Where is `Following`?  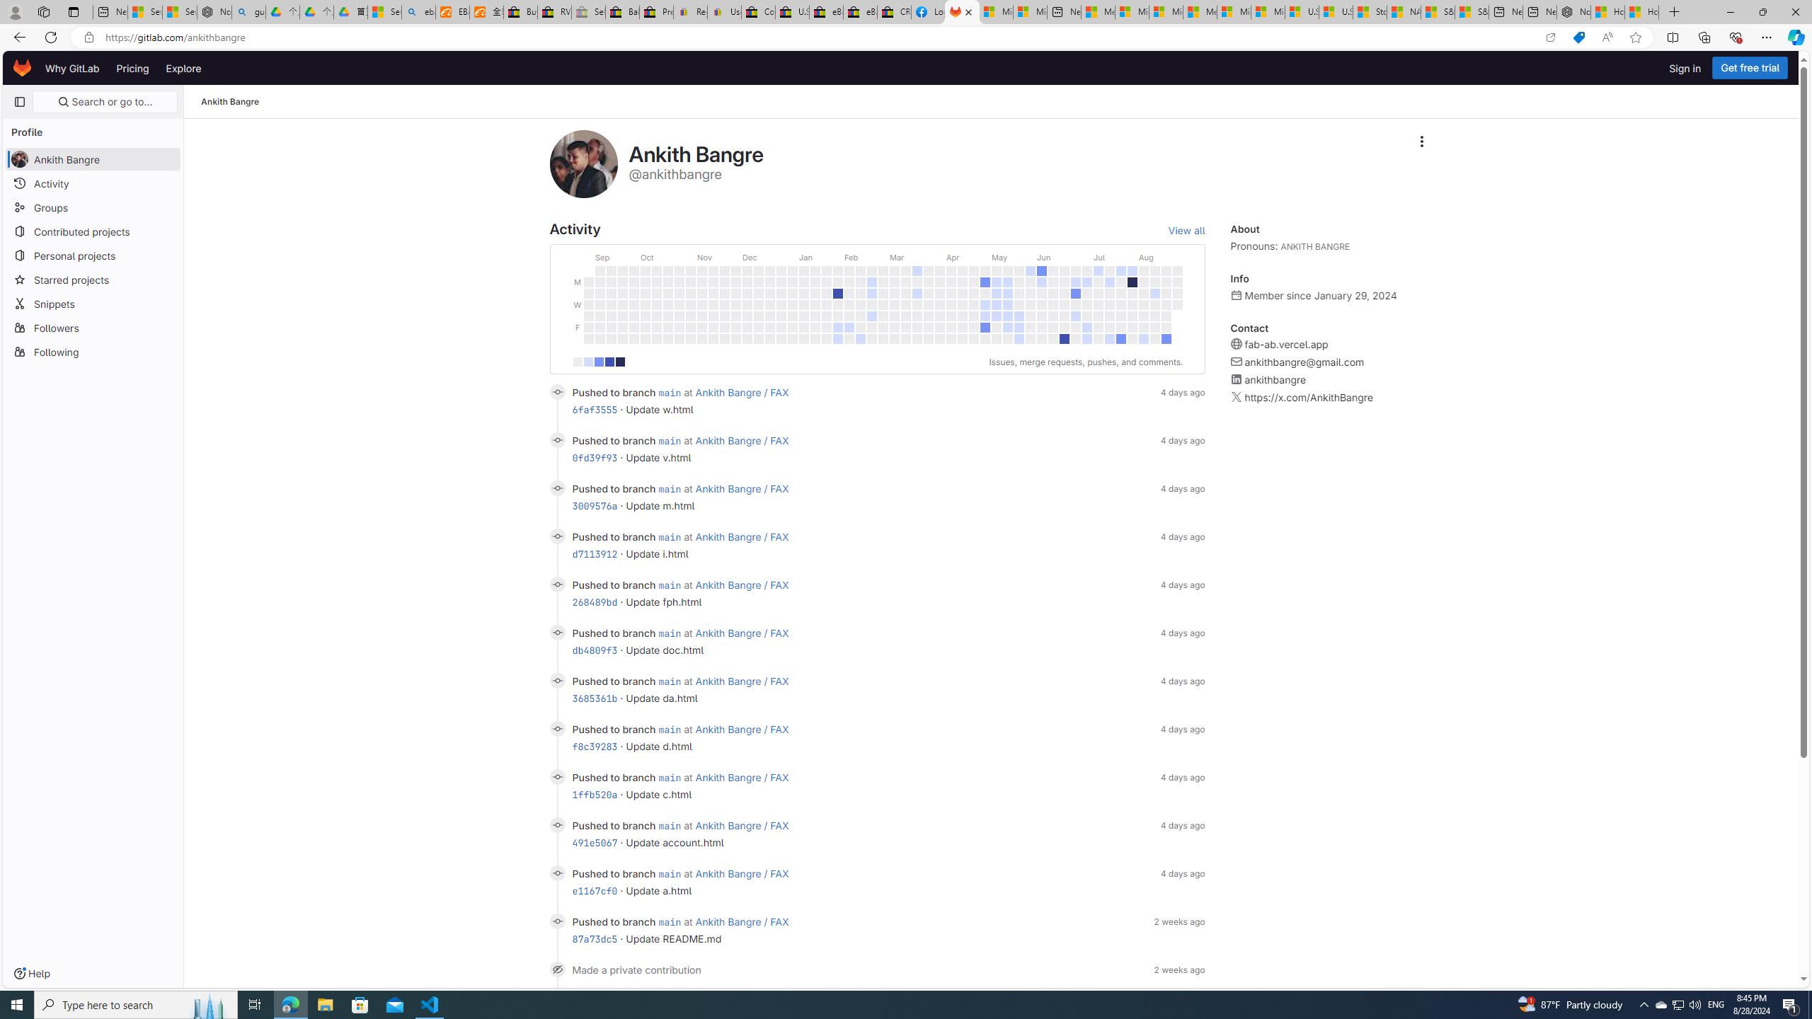
Following is located at coordinates (93, 351).